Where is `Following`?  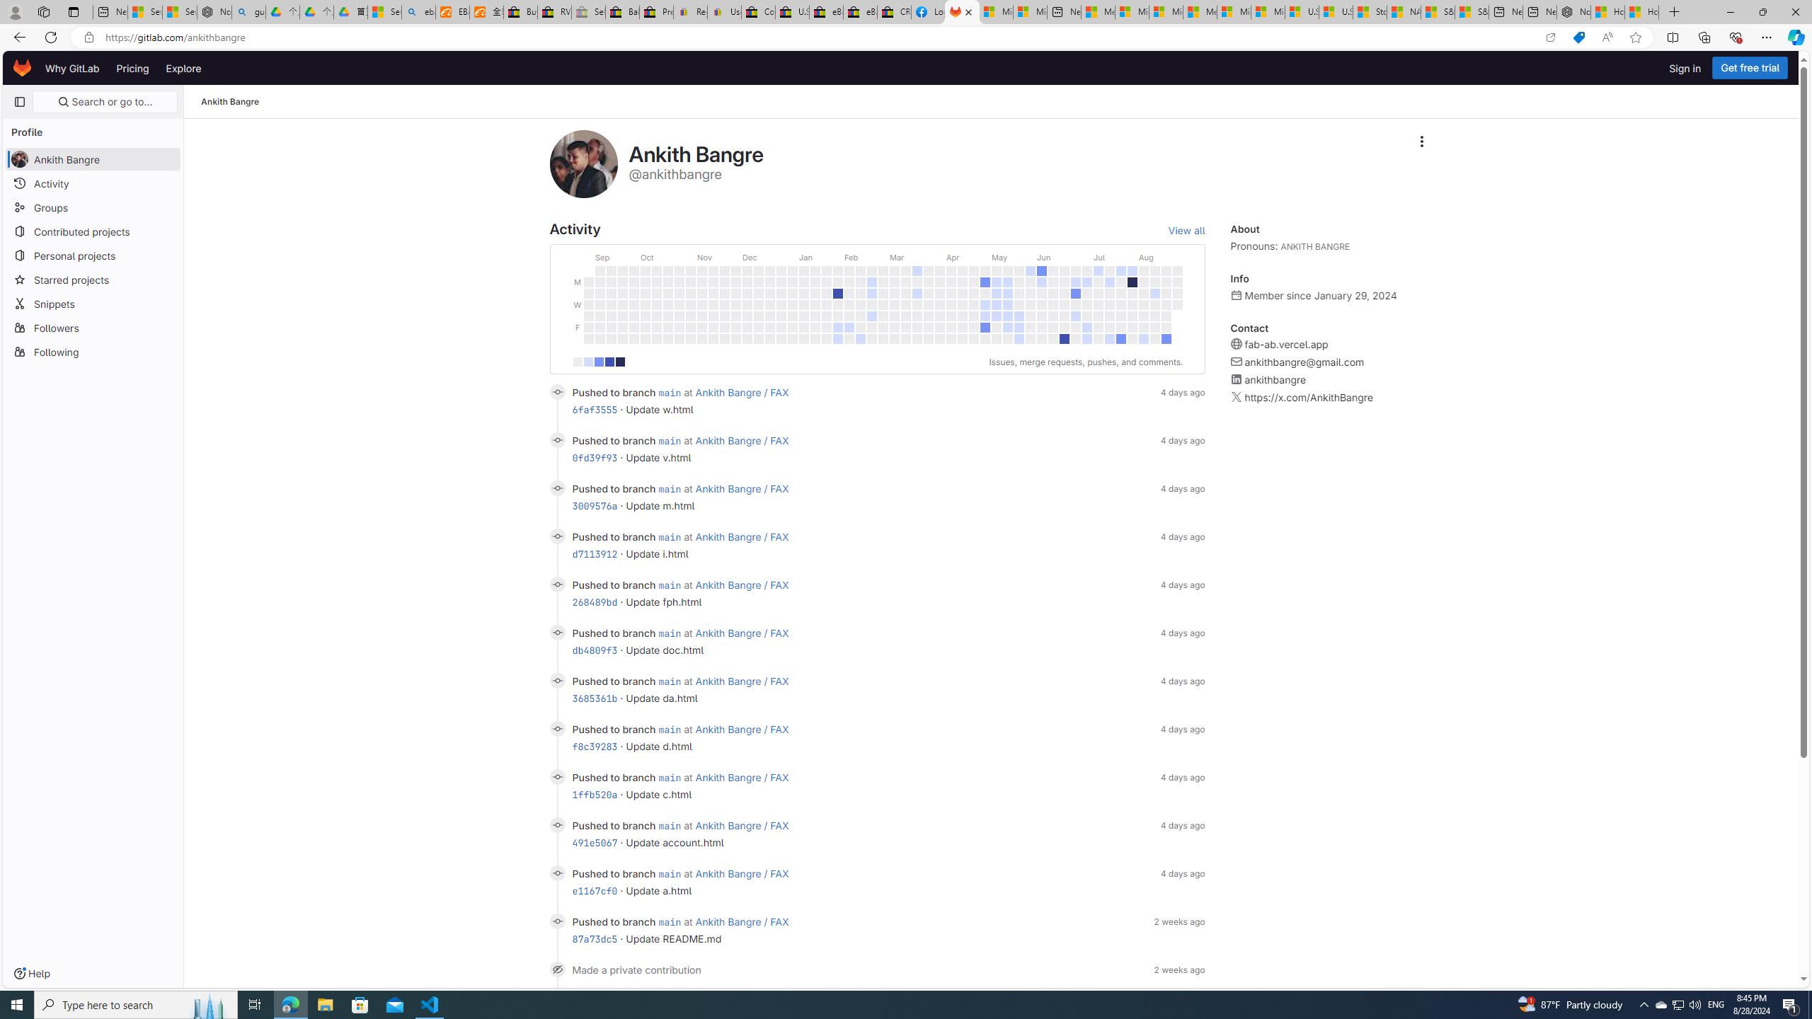
Following is located at coordinates (93, 351).